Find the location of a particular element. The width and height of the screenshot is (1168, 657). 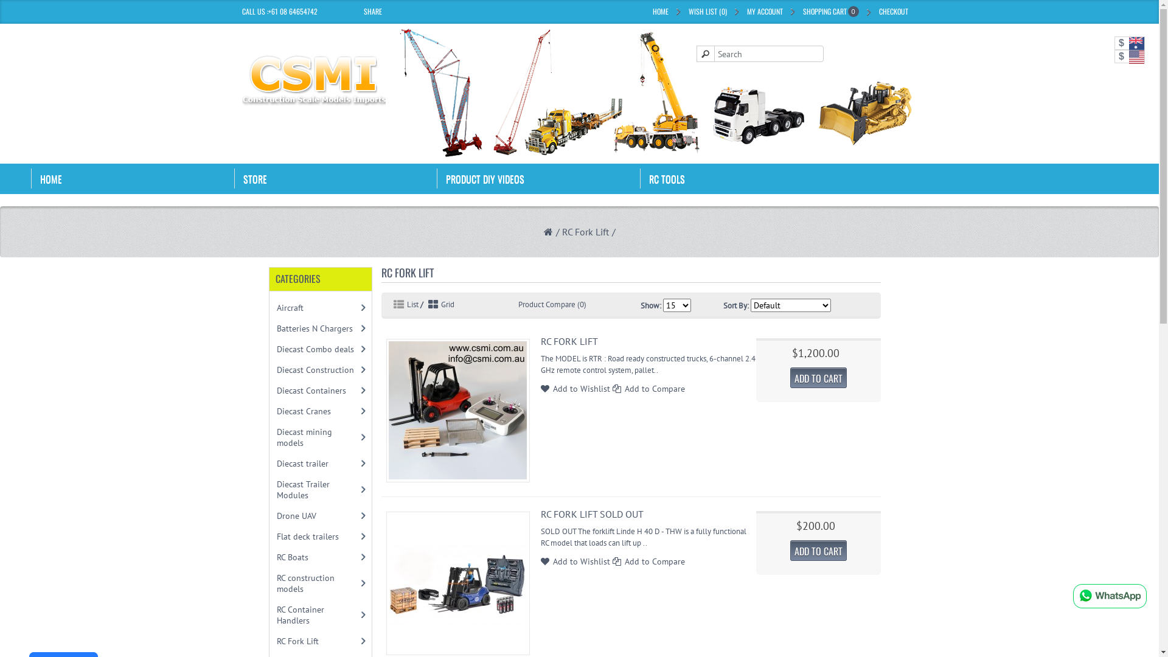

Diecast Trailer Modules is located at coordinates (318, 490).